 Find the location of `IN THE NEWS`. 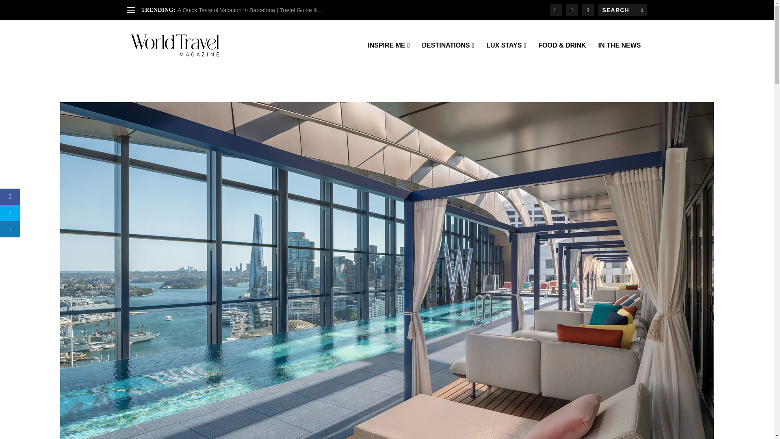

IN THE NEWS is located at coordinates (620, 56).